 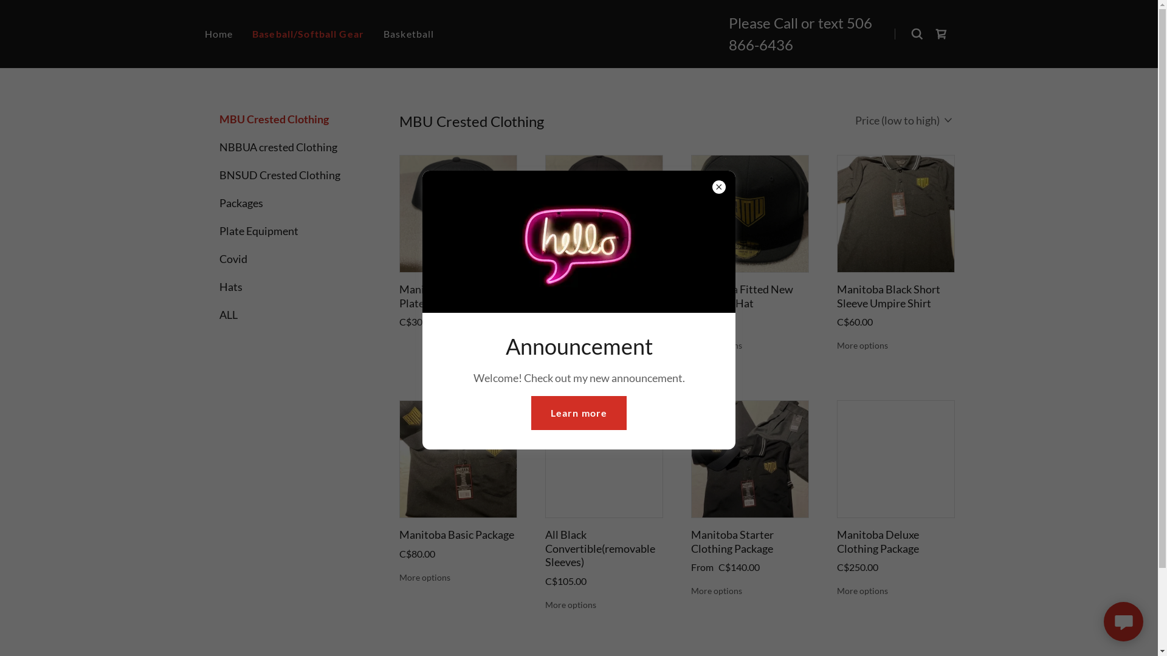 What do you see at coordinates (287, 119) in the screenshot?
I see `MBU Crested Clothing` at bounding box center [287, 119].